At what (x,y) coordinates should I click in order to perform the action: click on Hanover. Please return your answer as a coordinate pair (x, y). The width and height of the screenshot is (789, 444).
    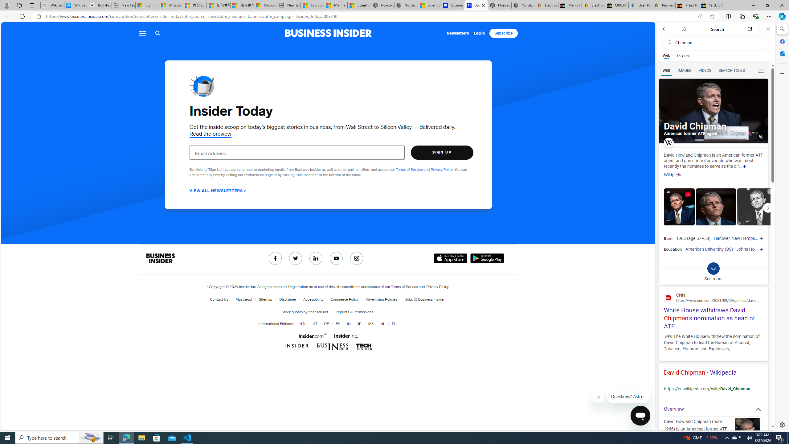
    Looking at the image, I should click on (722, 239).